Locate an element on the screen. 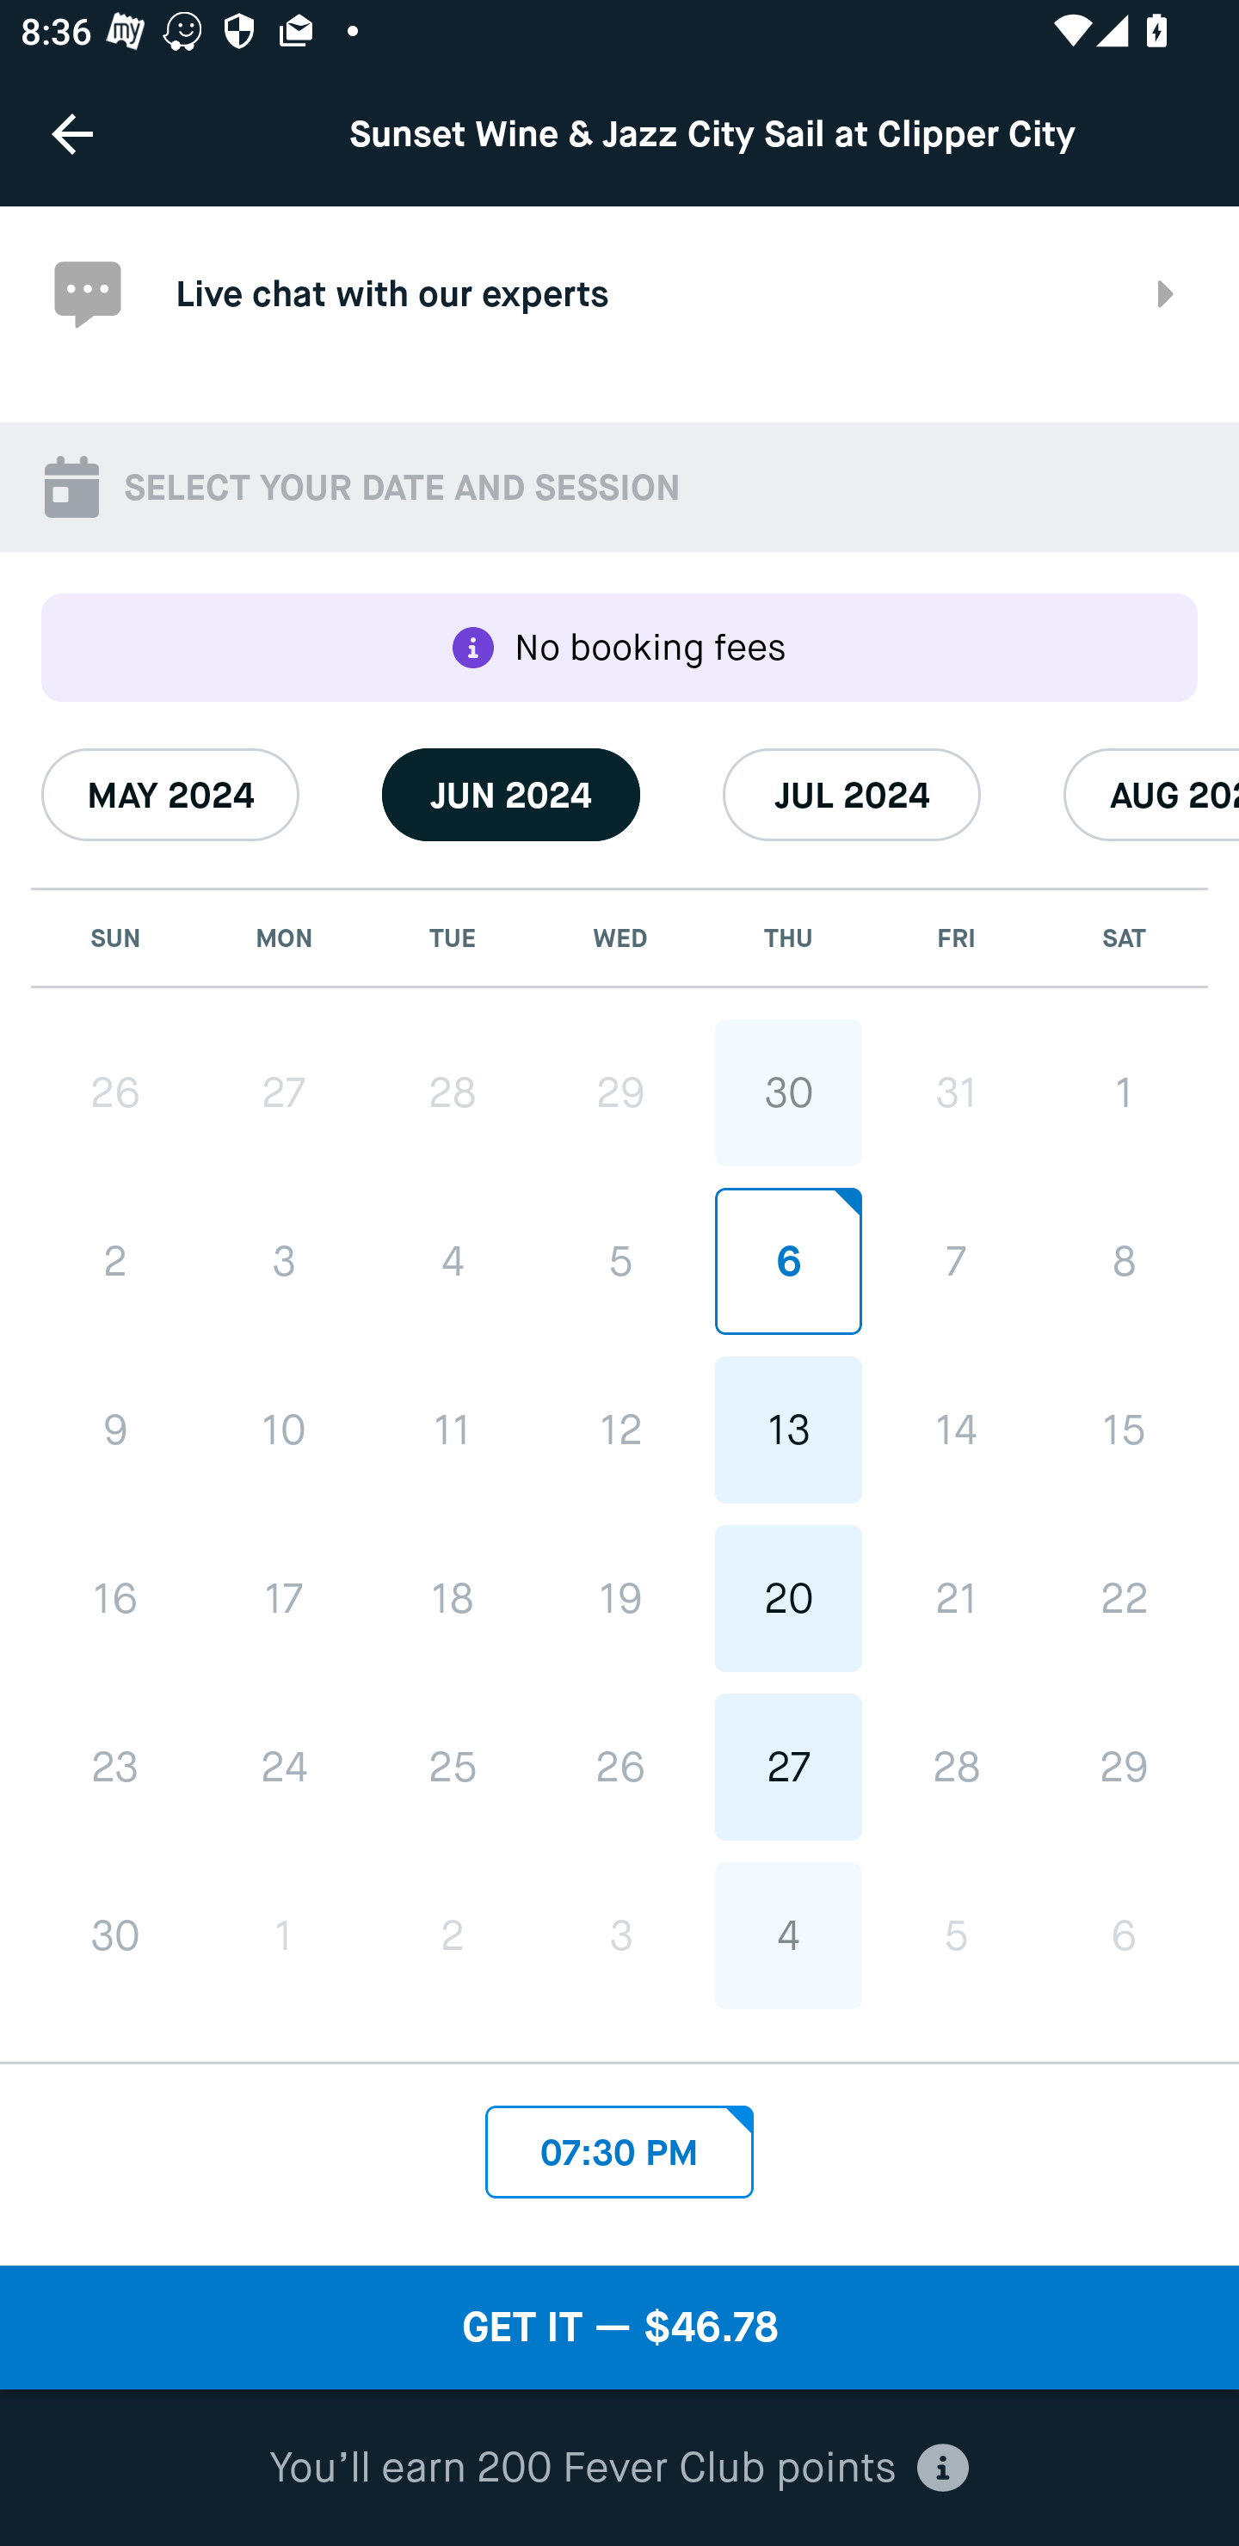 This screenshot has height=2546, width=1239. 7 is located at coordinates (955, 1261).